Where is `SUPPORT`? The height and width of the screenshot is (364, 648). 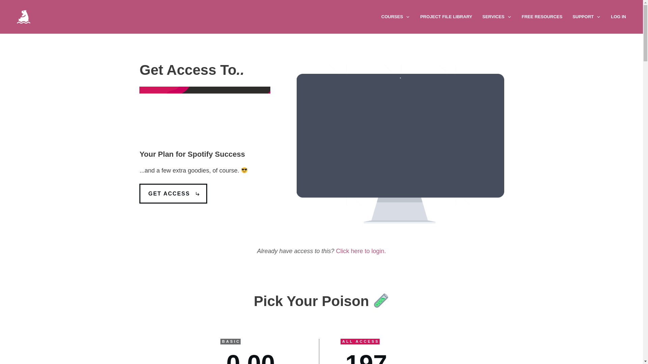
SUPPORT is located at coordinates (586, 17).